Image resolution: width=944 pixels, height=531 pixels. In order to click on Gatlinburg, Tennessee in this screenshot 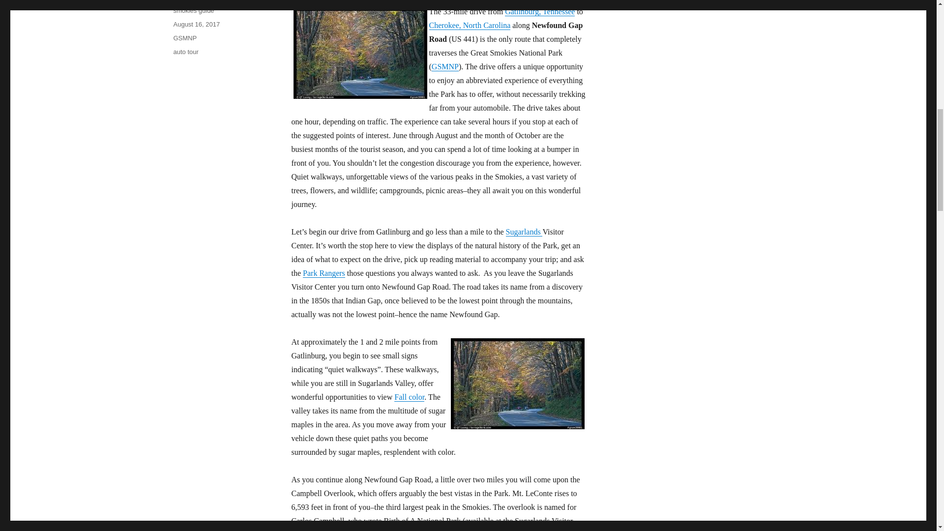, I will do `click(540, 12)`.